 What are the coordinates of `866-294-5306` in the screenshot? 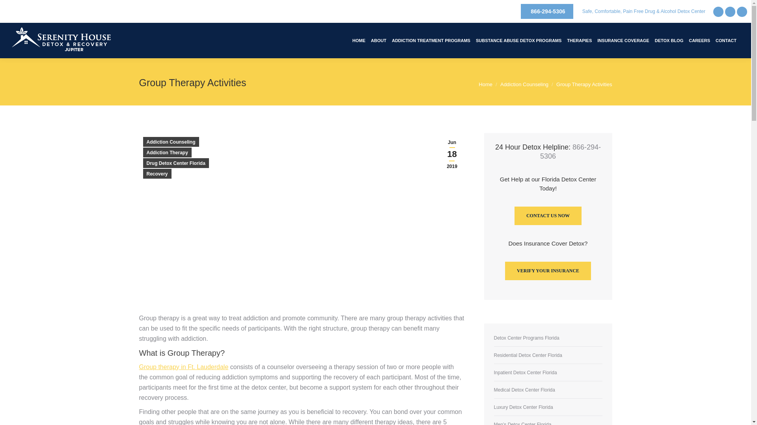 It's located at (546, 11).